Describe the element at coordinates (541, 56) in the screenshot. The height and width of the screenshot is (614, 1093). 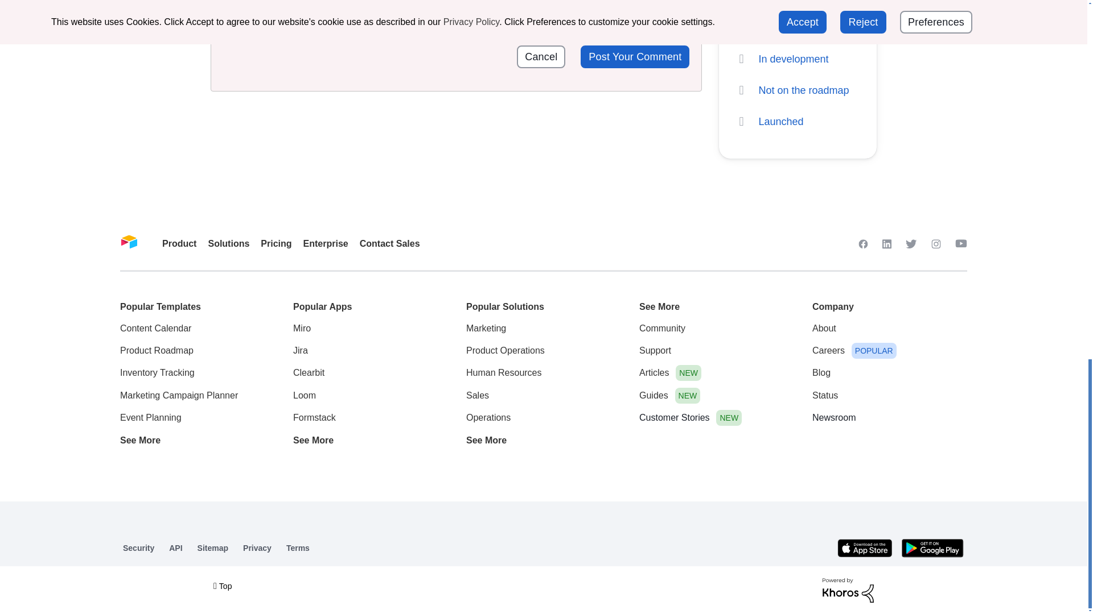
I see `Cancel` at that location.